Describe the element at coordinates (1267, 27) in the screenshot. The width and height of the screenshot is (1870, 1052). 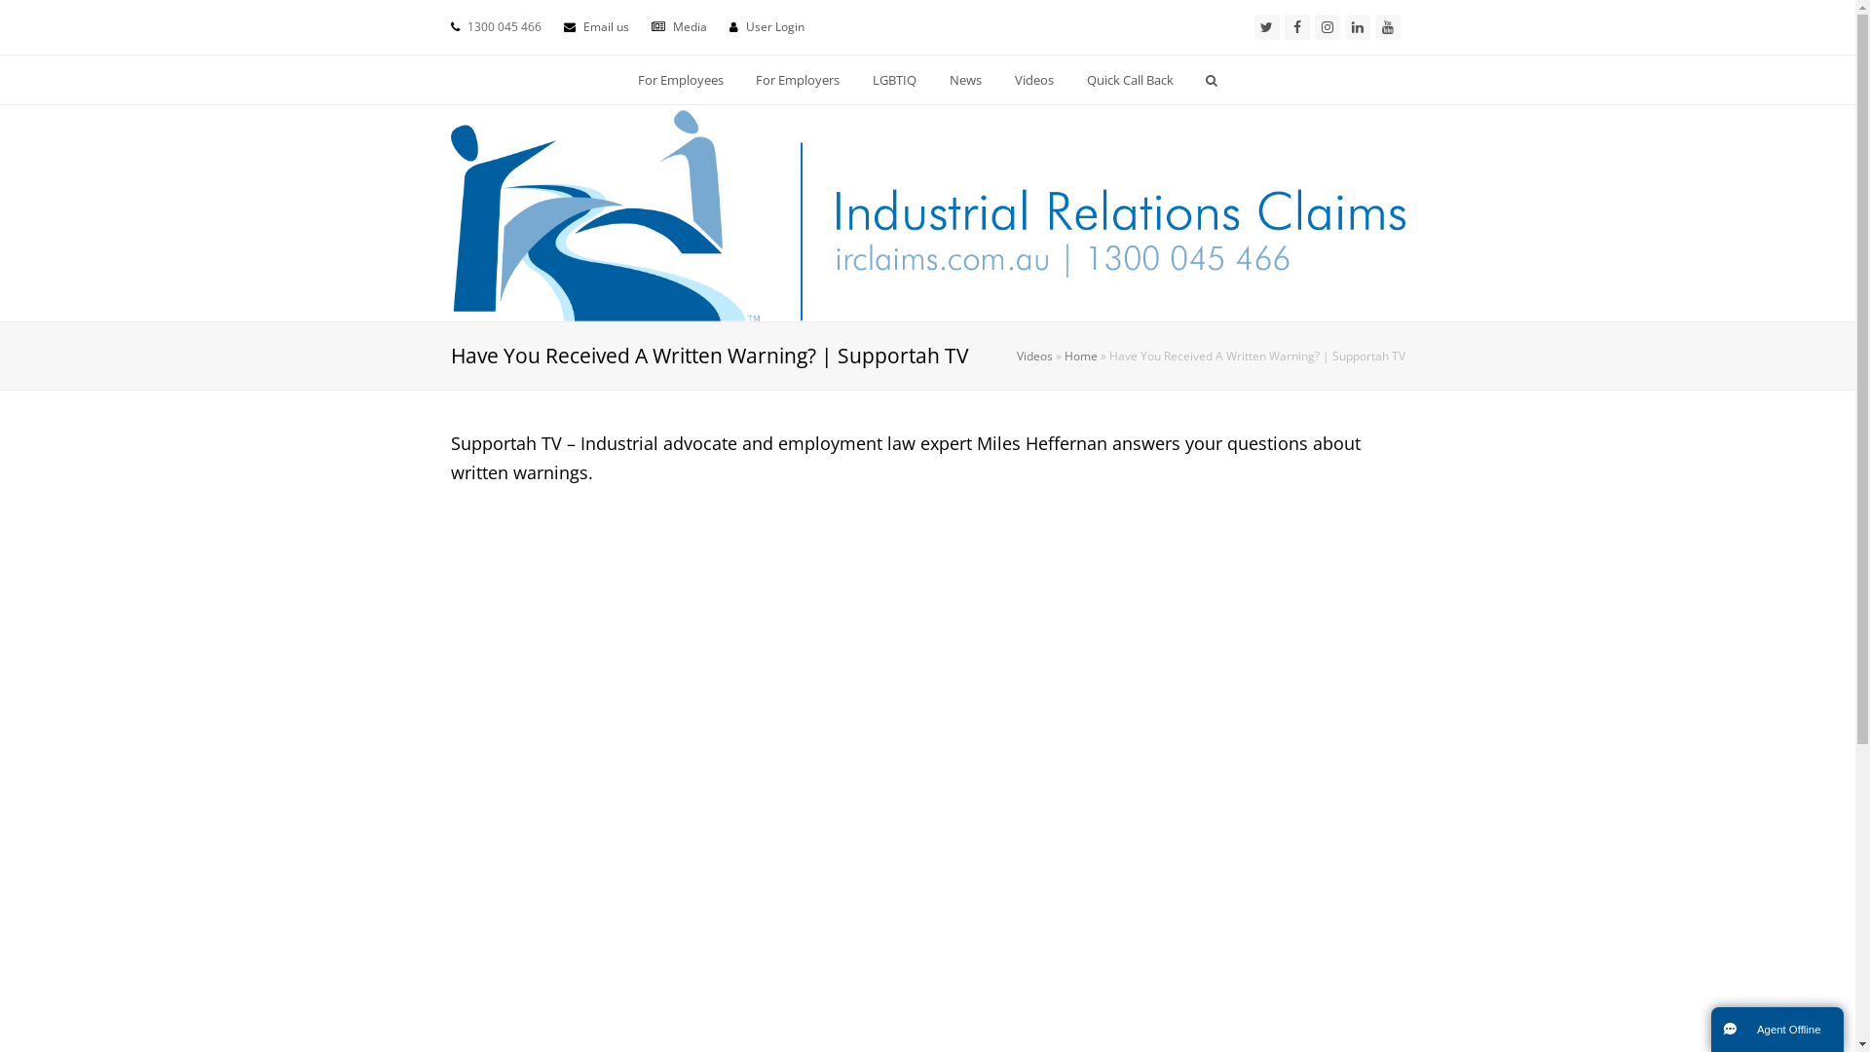
I see `Twitter` at that location.